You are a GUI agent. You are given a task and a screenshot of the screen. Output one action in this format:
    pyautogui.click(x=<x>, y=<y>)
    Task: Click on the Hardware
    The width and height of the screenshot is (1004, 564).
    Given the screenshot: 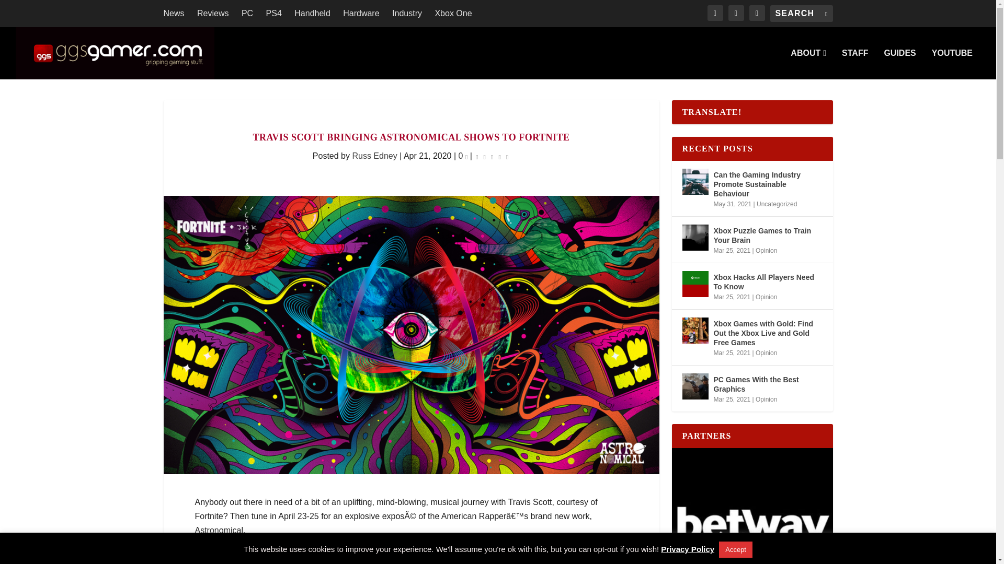 What is the action you would take?
    pyautogui.click(x=361, y=14)
    